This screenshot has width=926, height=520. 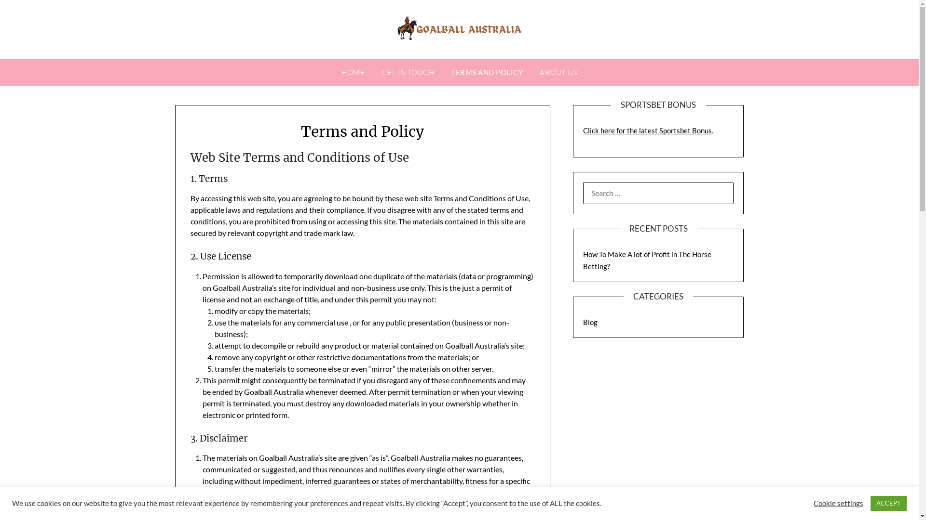 I want to click on ABOUT US, so click(x=558, y=73).